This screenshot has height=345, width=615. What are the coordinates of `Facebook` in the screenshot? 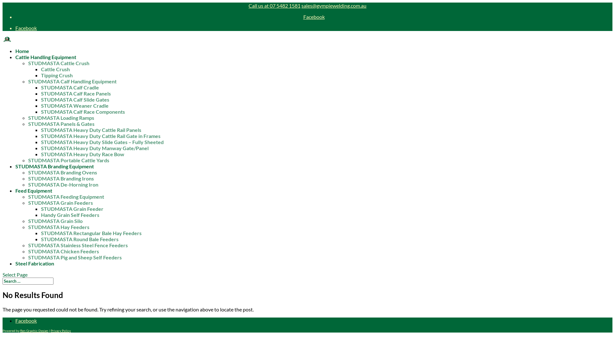 It's located at (26, 321).